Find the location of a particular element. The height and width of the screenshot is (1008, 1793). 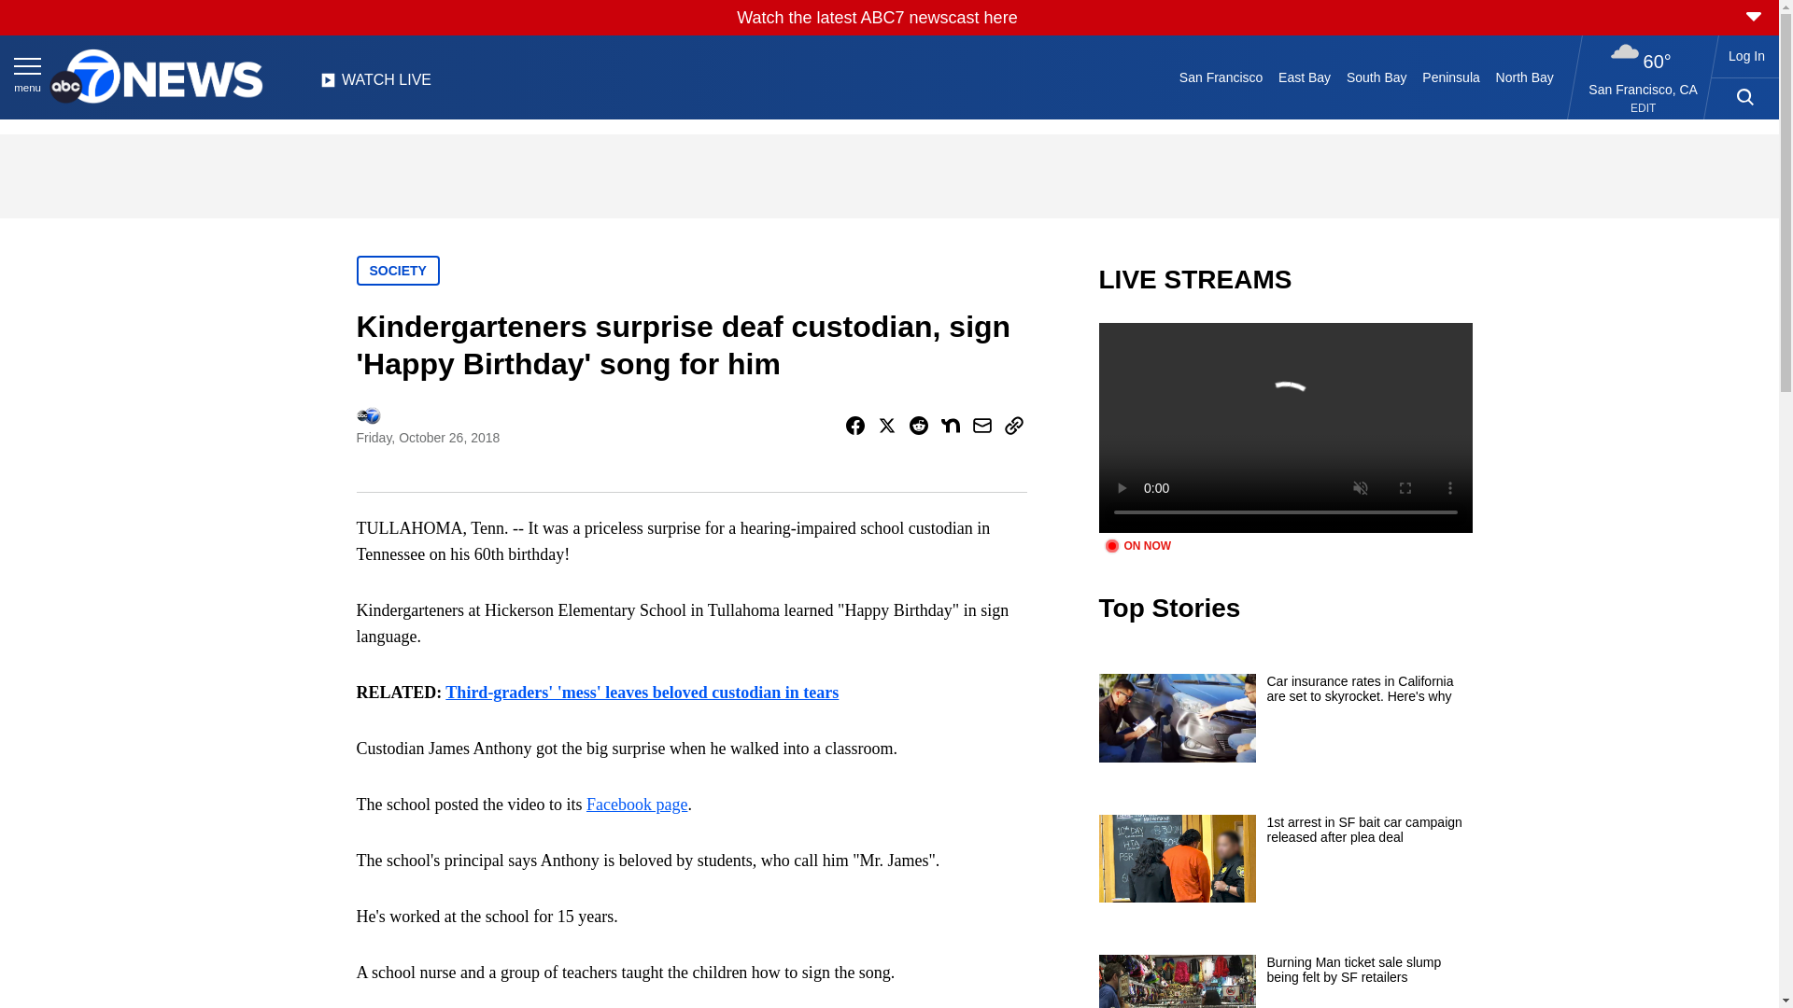

East Bay is located at coordinates (1306, 77).